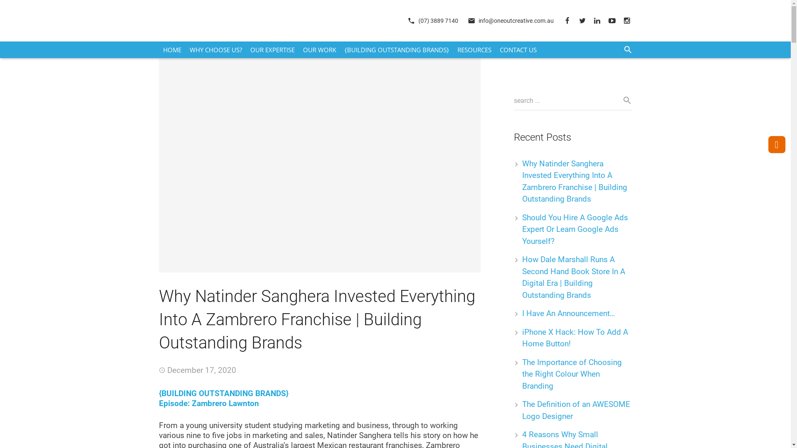  What do you see at coordinates (572, 374) in the screenshot?
I see `The Importance of Choosing the Right Colour When Branding` at bounding box center [572, 374].